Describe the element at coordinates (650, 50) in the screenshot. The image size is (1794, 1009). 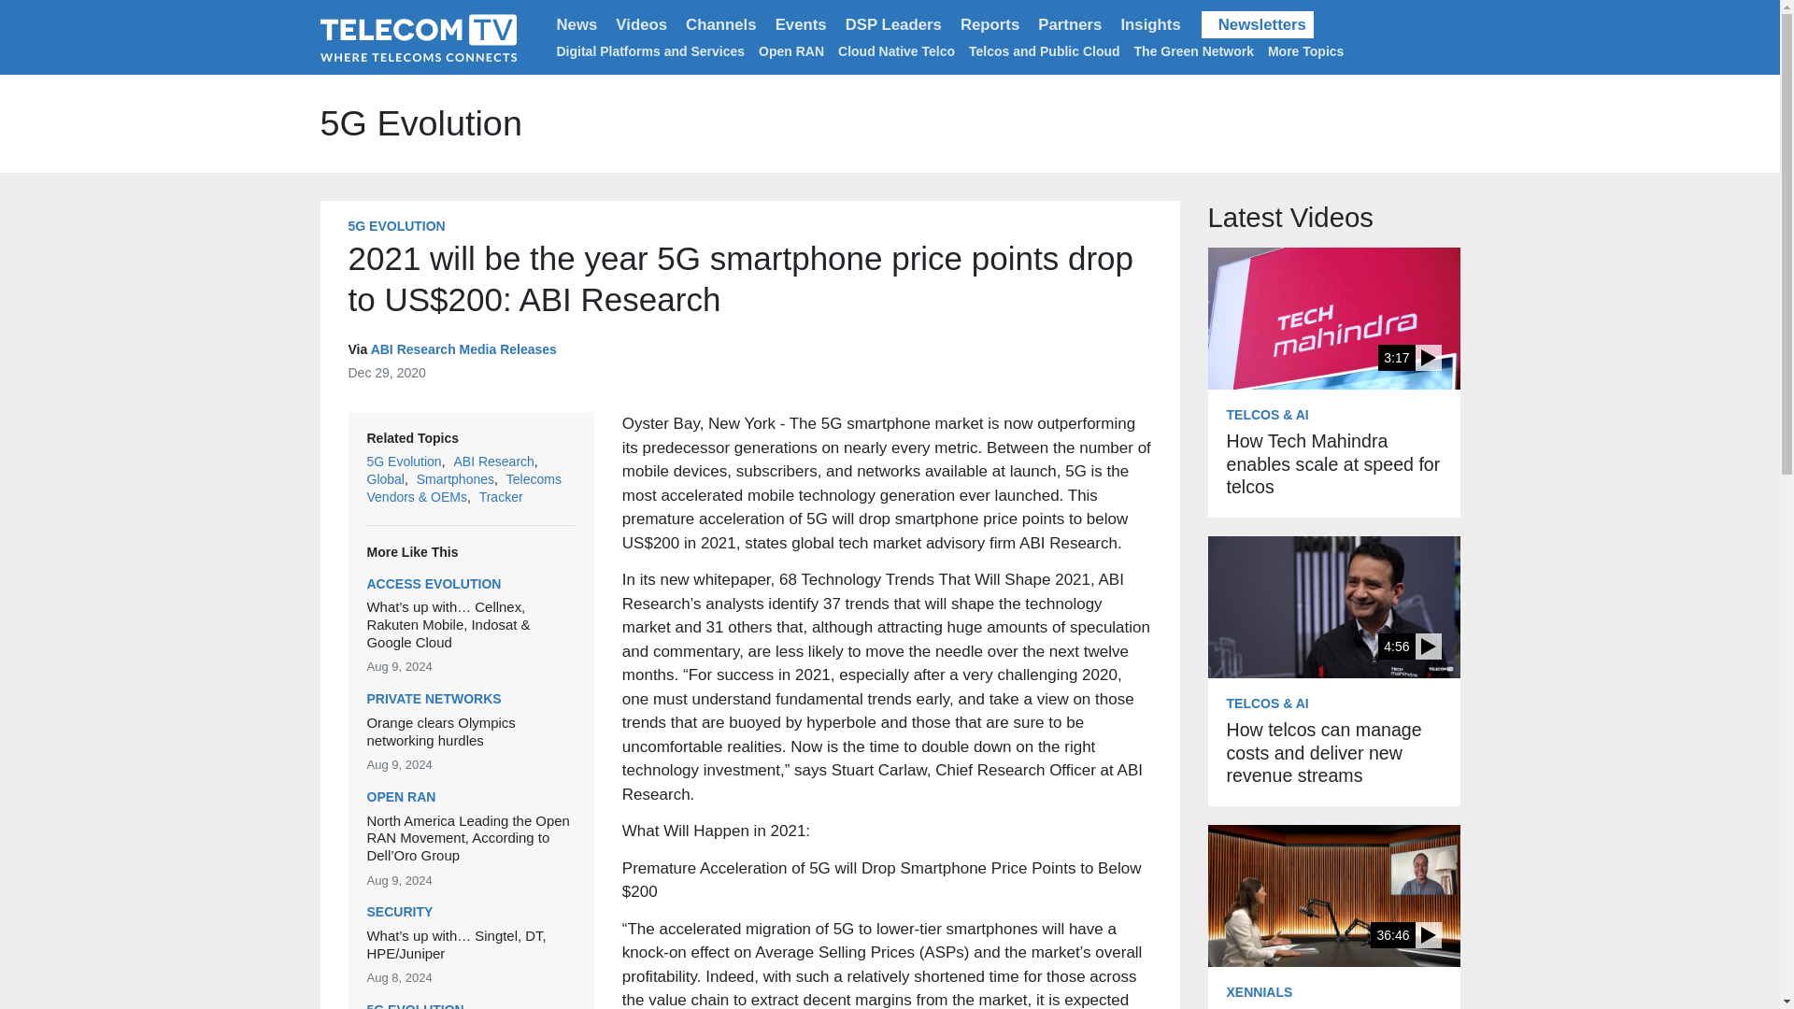
I see `Digital Platforms and Services` at that location.